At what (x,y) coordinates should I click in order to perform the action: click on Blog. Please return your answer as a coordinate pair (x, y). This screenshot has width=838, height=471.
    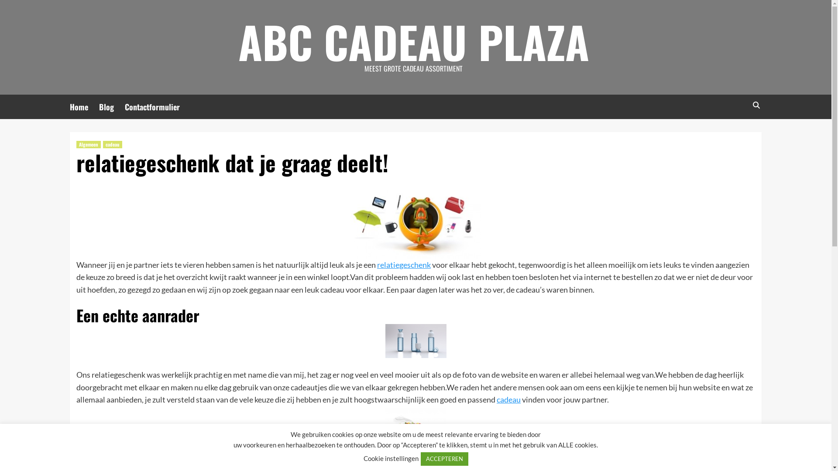
    Looking at the image, I should click on (112, 107).